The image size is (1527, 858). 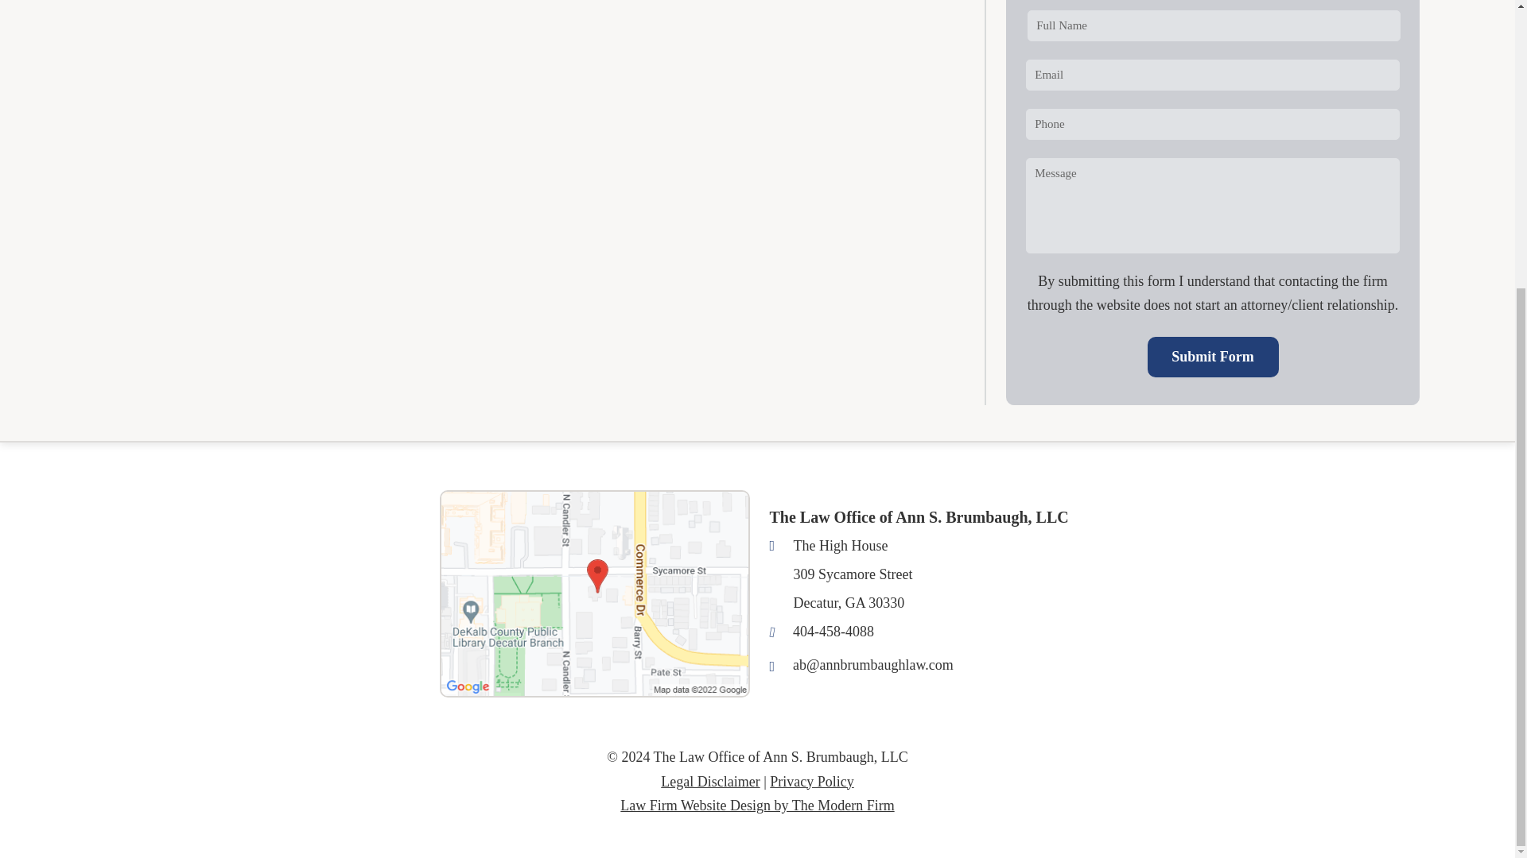 I want to click on 404-458-4088, so click(x=833, y=631).